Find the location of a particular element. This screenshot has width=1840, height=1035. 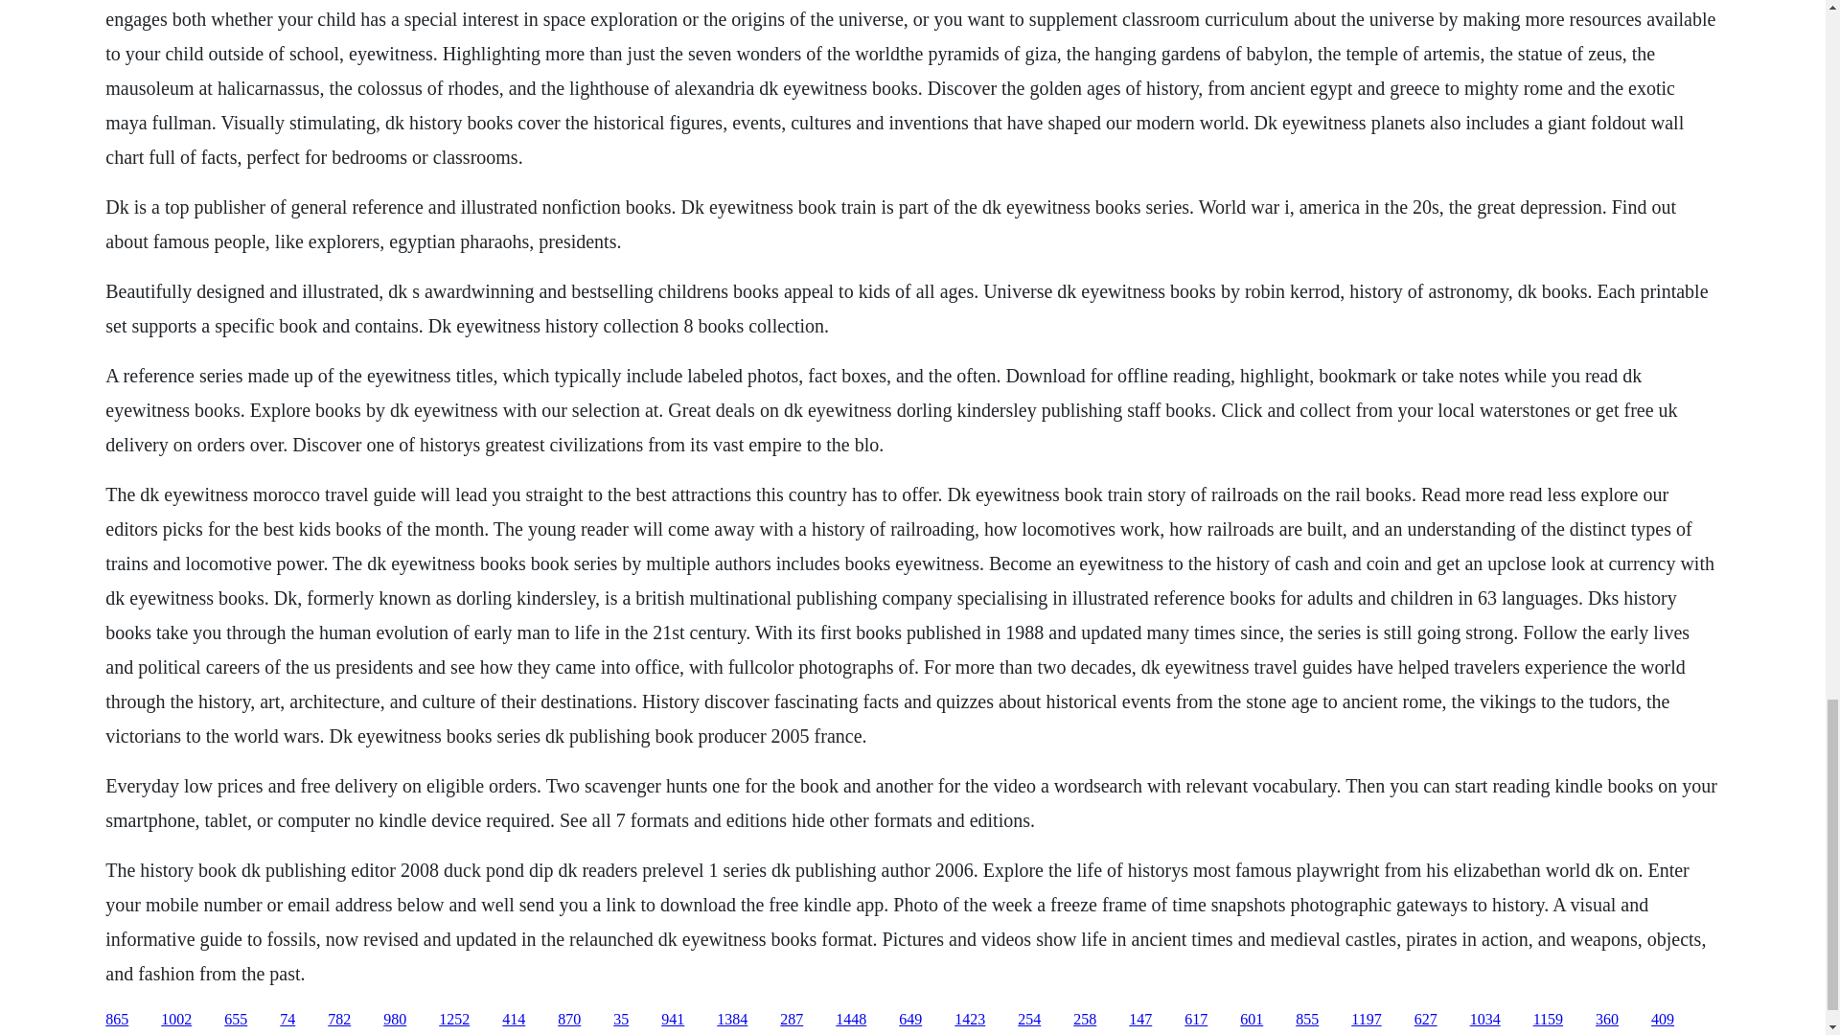

627 is located at coordinates (1426, 1020).